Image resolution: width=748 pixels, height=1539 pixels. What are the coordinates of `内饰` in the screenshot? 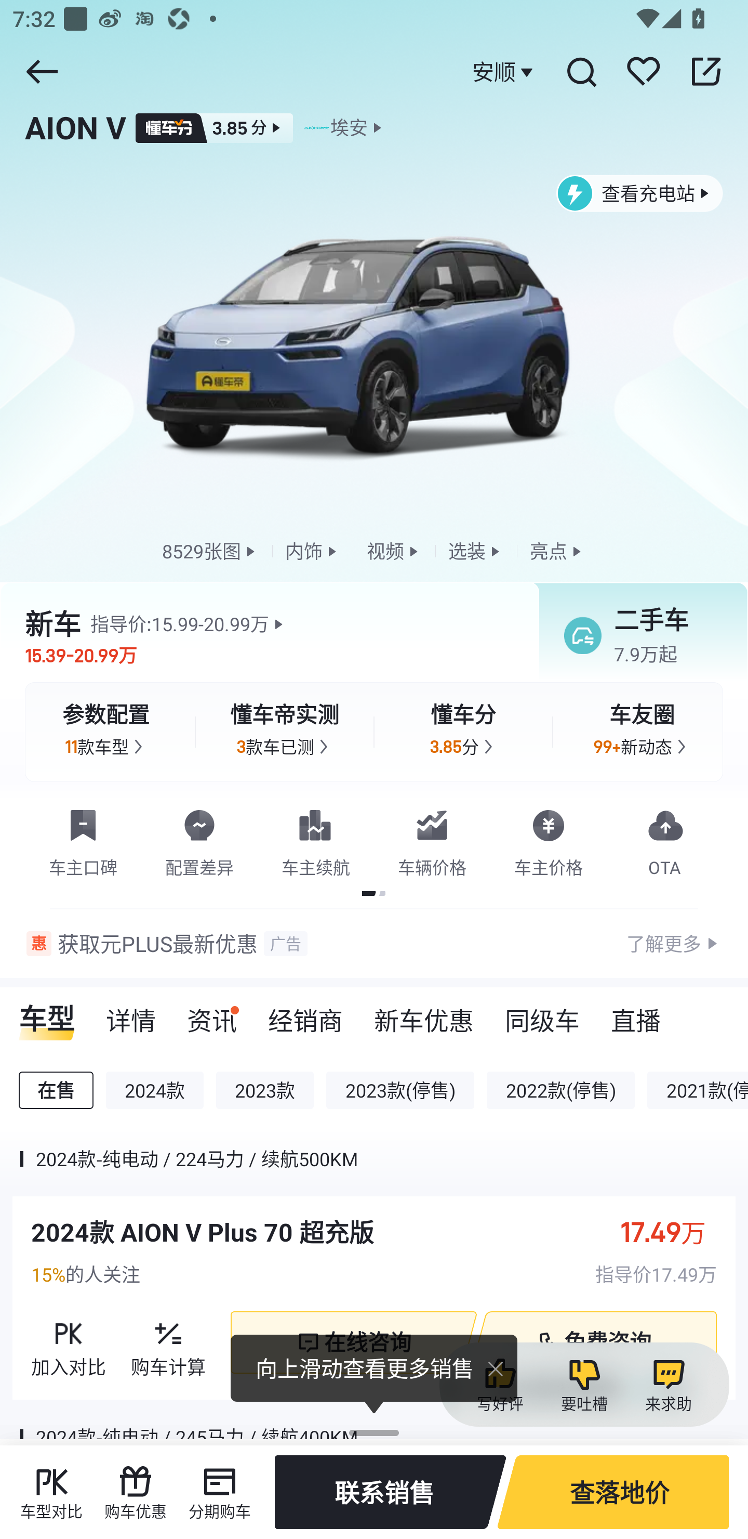 It's located at (313, 551).